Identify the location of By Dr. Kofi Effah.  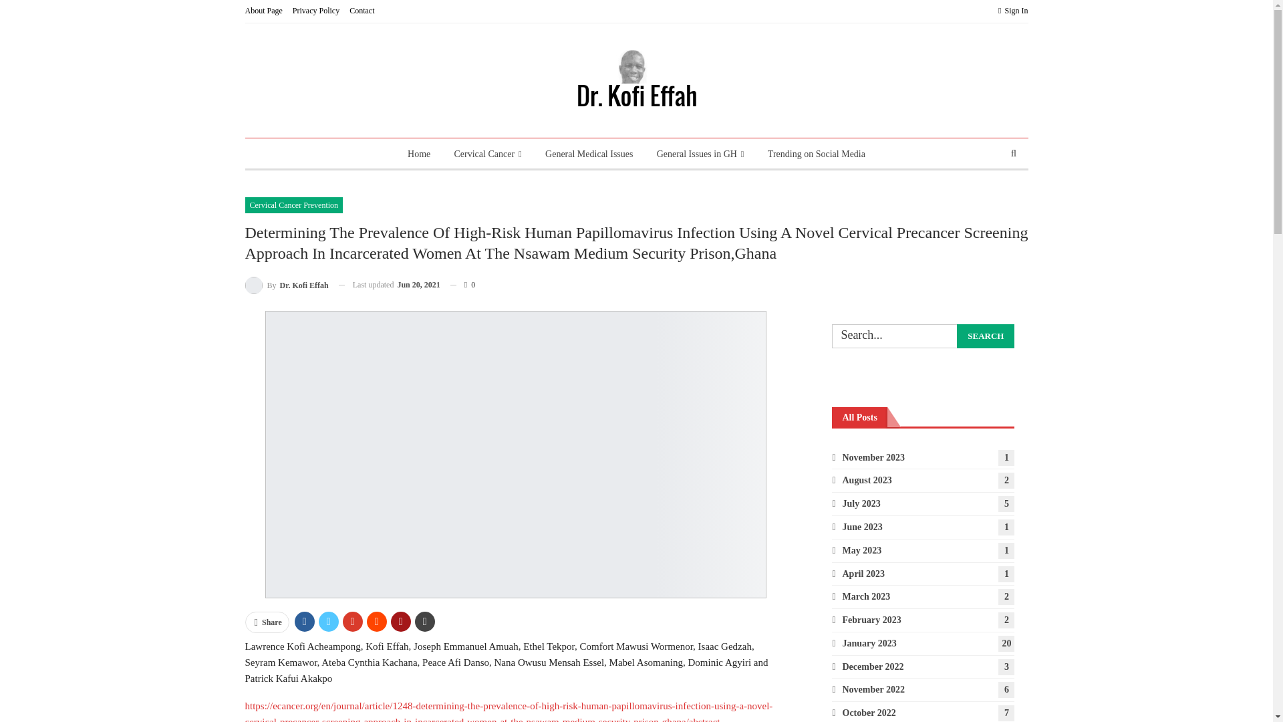
(286, 285).